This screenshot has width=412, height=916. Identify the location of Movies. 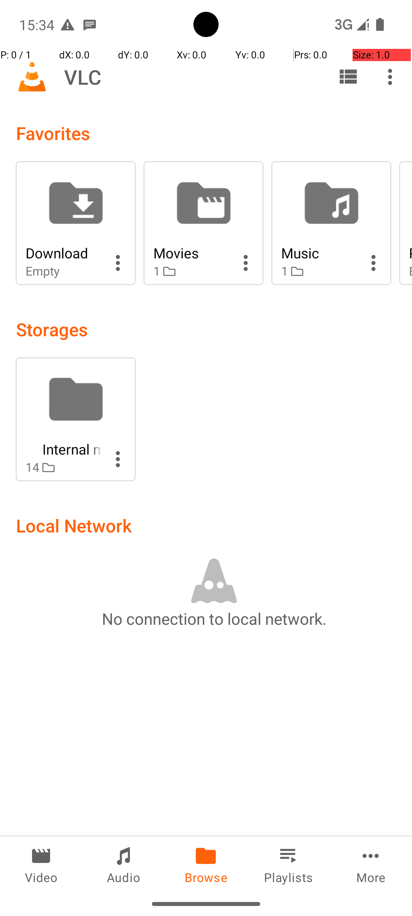
(192, 253).